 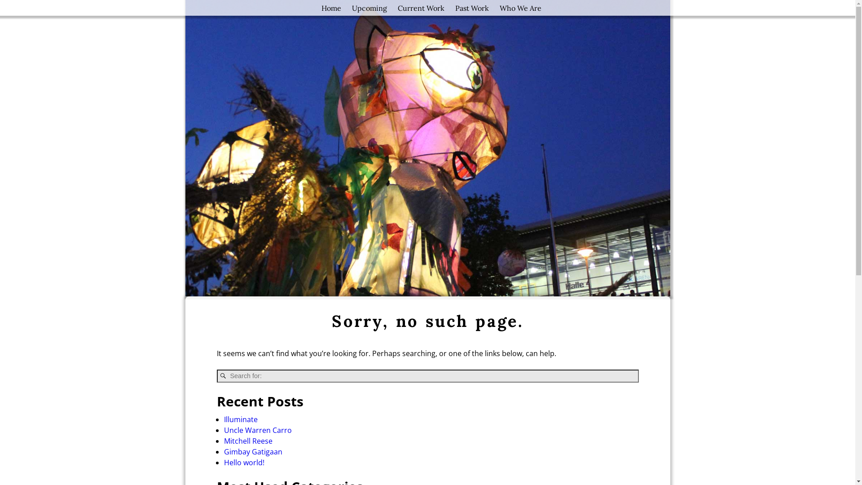 I want to click on Hello world!, so click(x=244, y=463).